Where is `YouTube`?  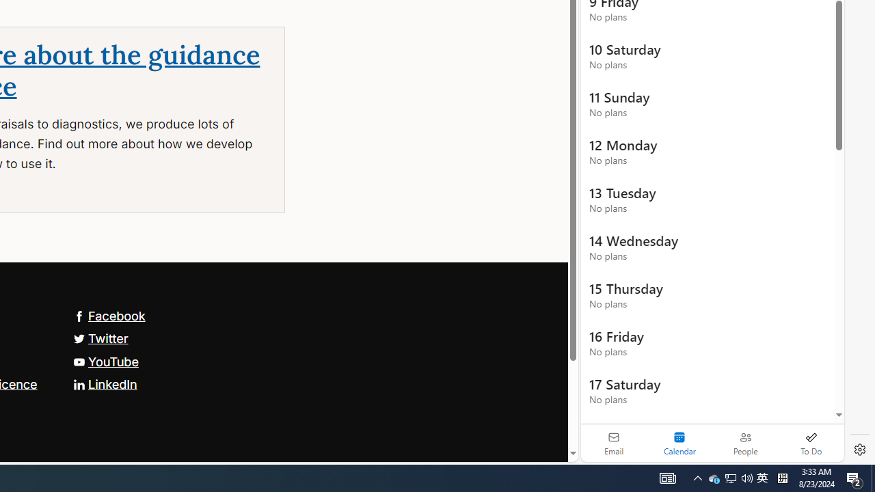 YouTube is located at coordinates (105, 361).